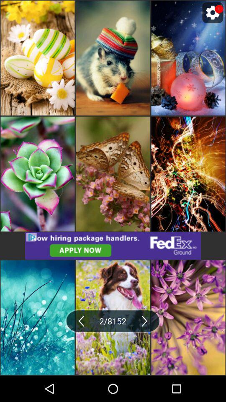 This screenshot has height=402, width=226. What do you see at coordinates (113, 245) in the screenshot?
I see `click the advertisement in middle` at bounding box center [113, 245].